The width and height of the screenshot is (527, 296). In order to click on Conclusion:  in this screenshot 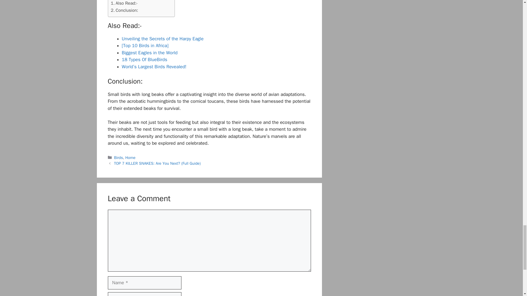, I will do `click(124, 10)`.